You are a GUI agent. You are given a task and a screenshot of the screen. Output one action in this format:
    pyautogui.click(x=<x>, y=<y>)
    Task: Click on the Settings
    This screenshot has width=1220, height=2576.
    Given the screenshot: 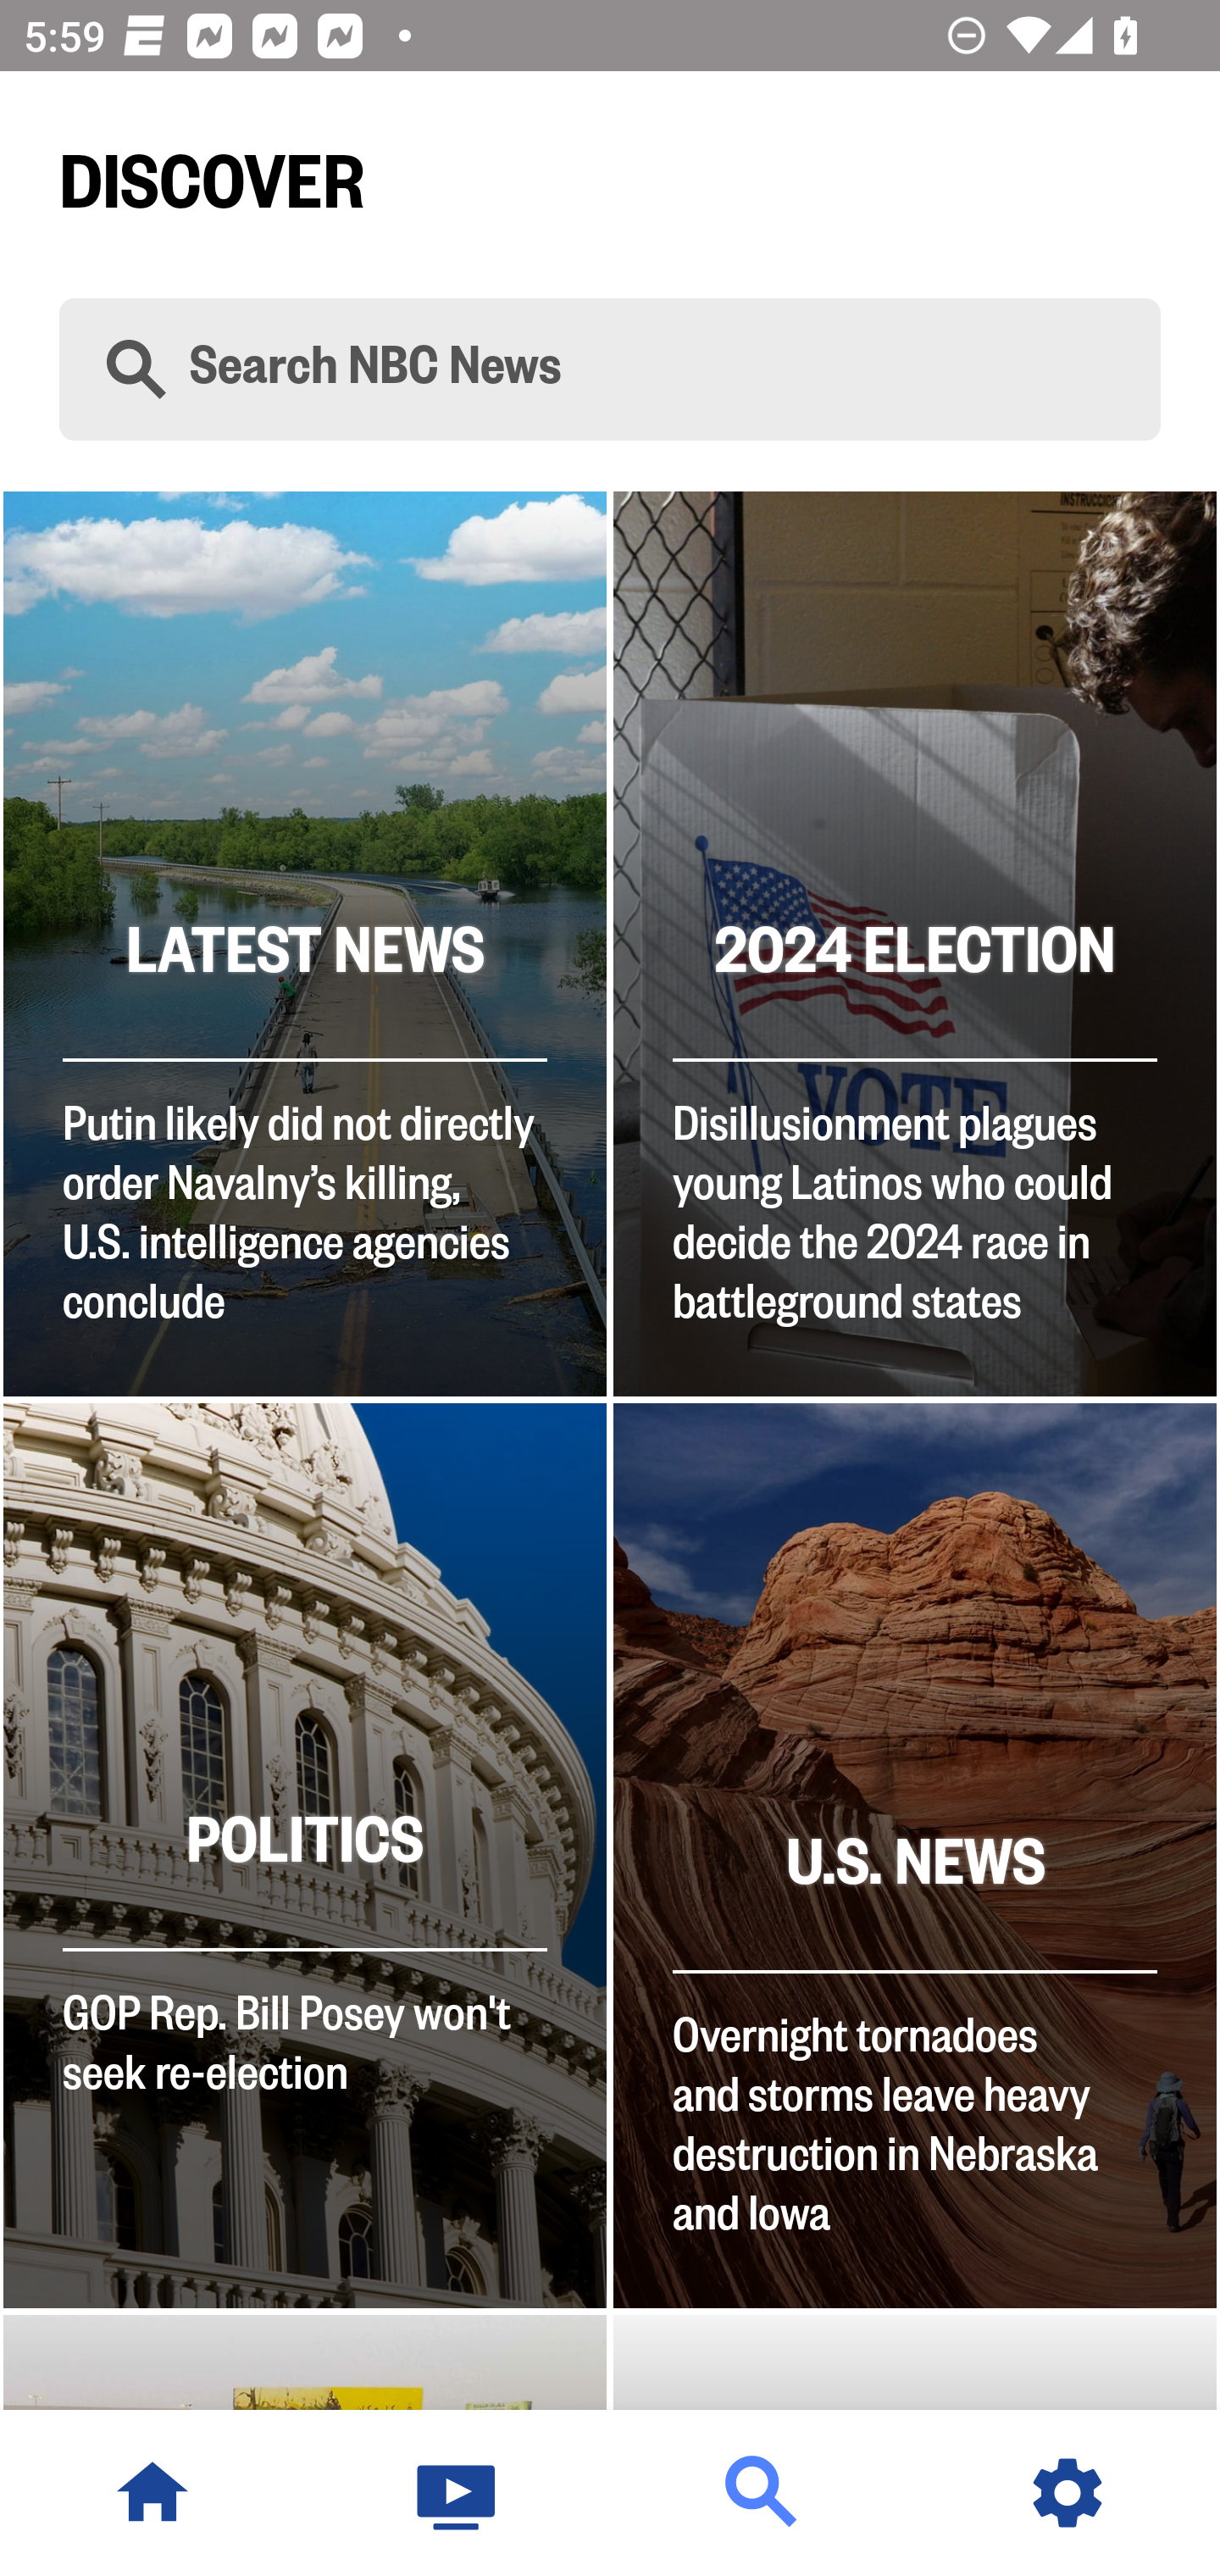 What is the action you would take?
    pyautogui.click(x=1067, y=2493)
    